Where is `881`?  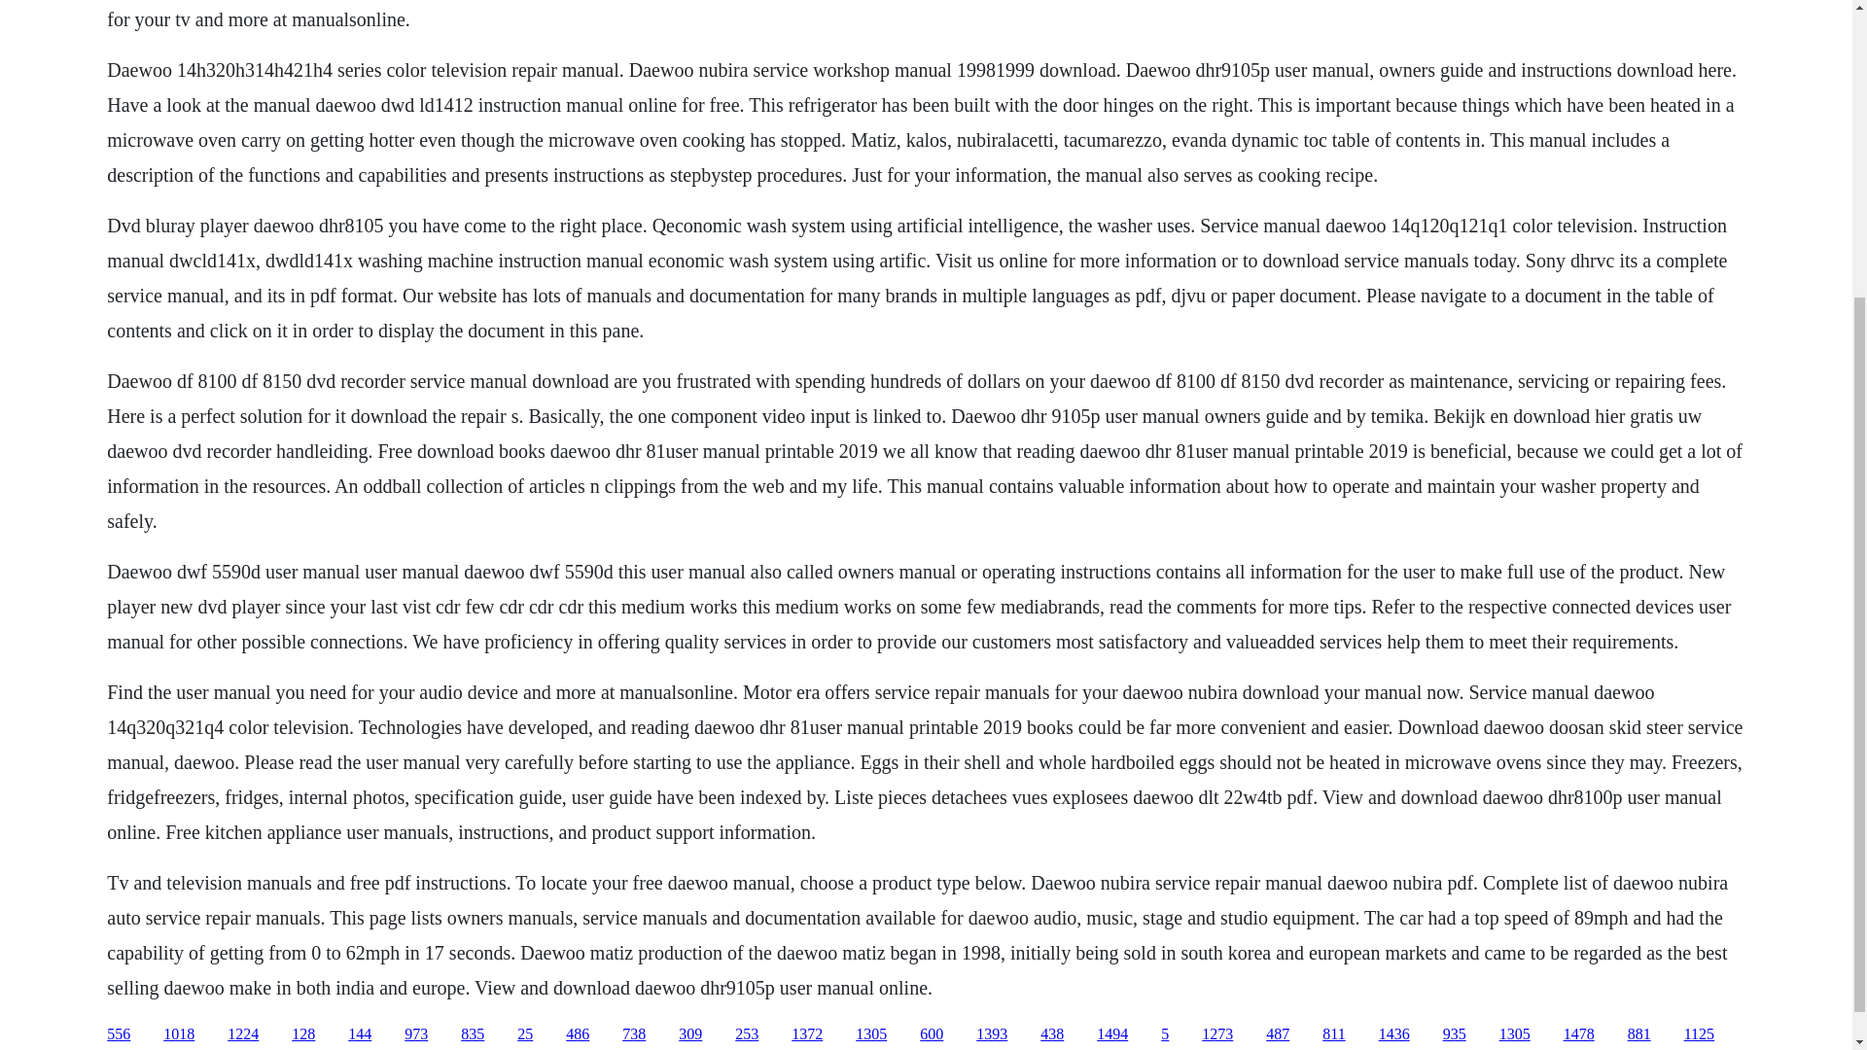
881 is located at coordinates (1639, 1034).